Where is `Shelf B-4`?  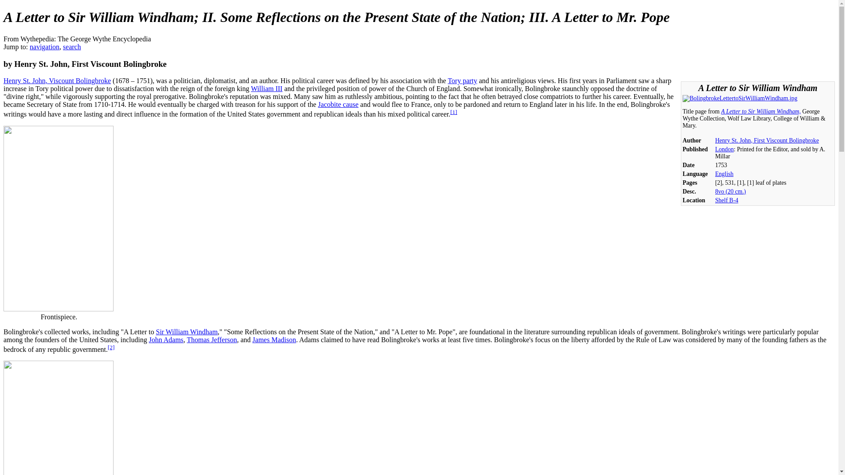 Shelf B-4 is located at coordinates (726, 201).